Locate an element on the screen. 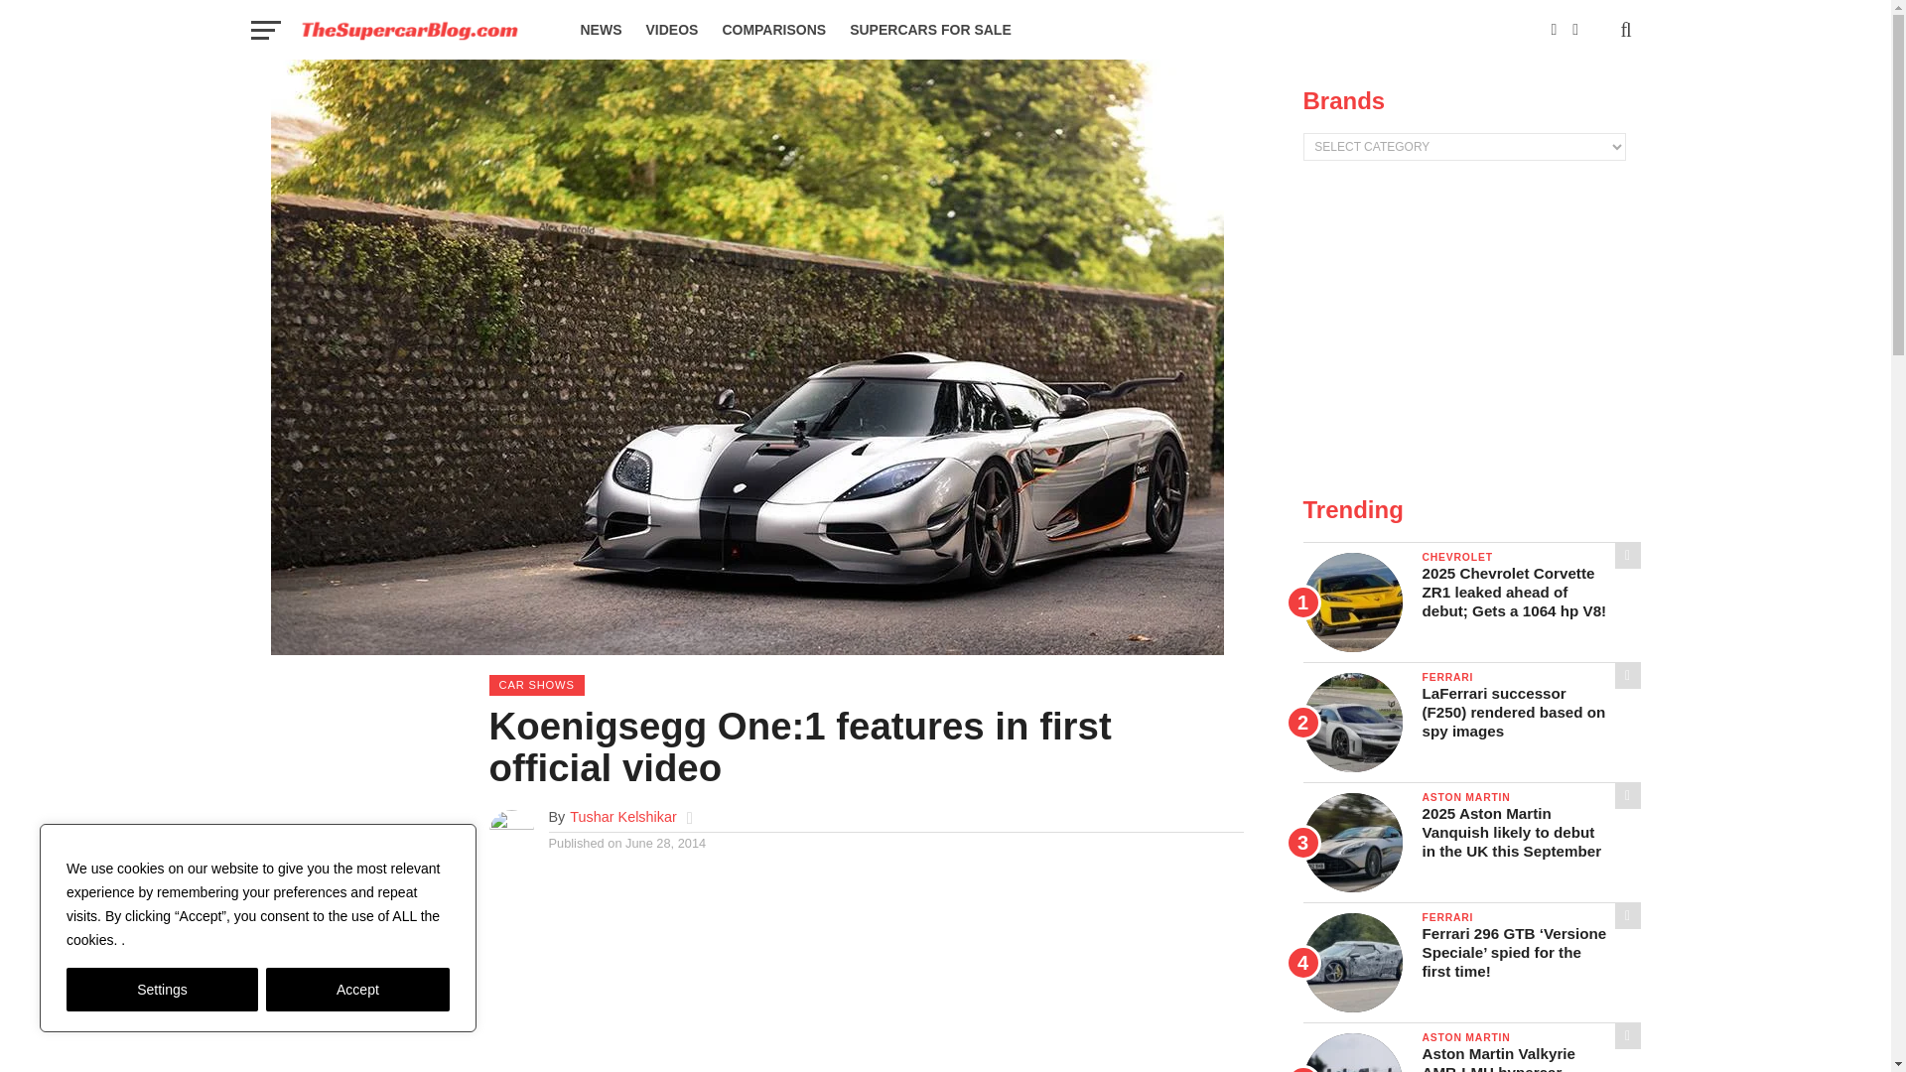 The height and width of the screenshot is (1072, 1906). Accept is located at coordinates (357, 990).